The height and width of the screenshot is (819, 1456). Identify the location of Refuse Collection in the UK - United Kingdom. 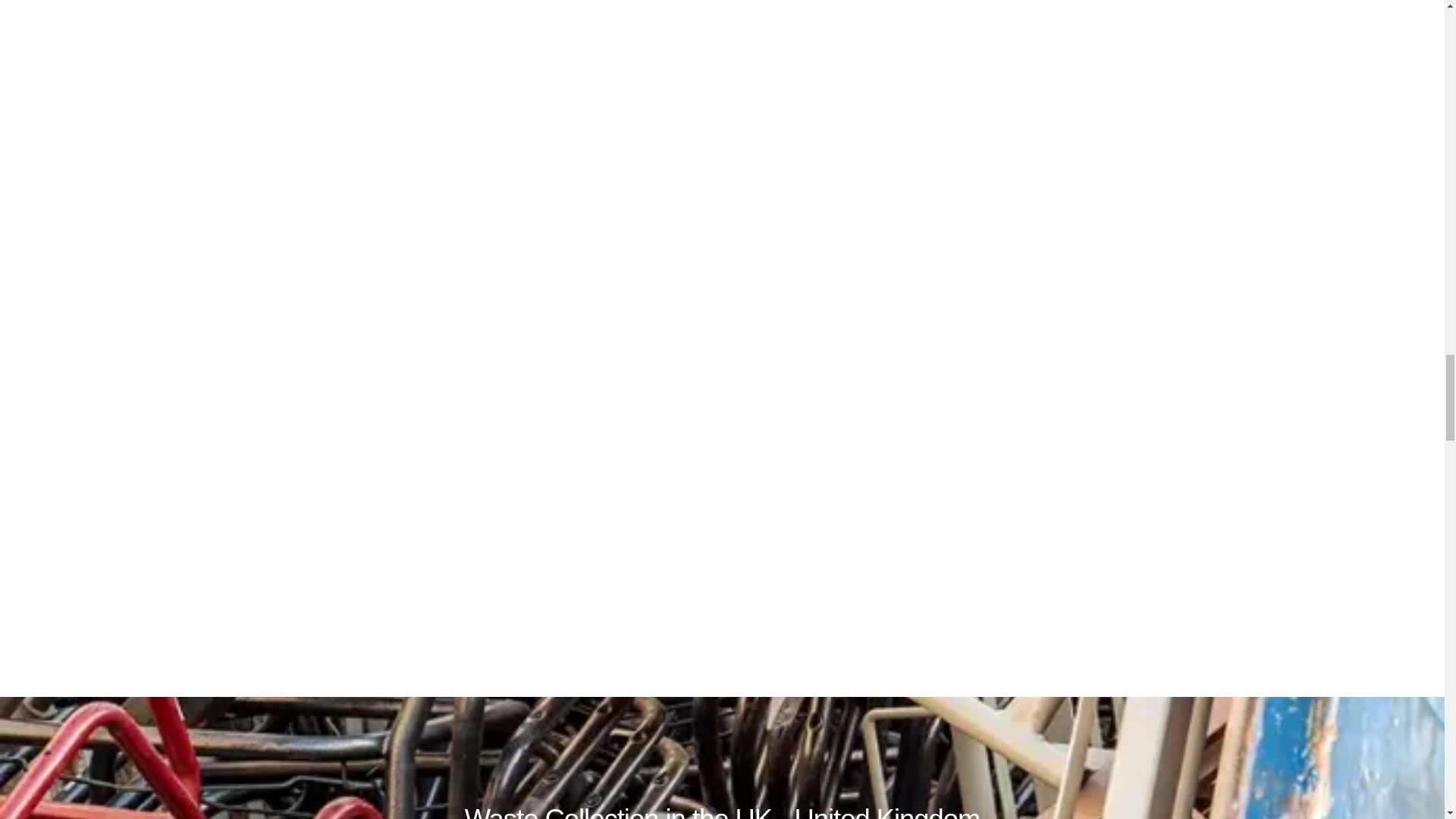
(722, 237).